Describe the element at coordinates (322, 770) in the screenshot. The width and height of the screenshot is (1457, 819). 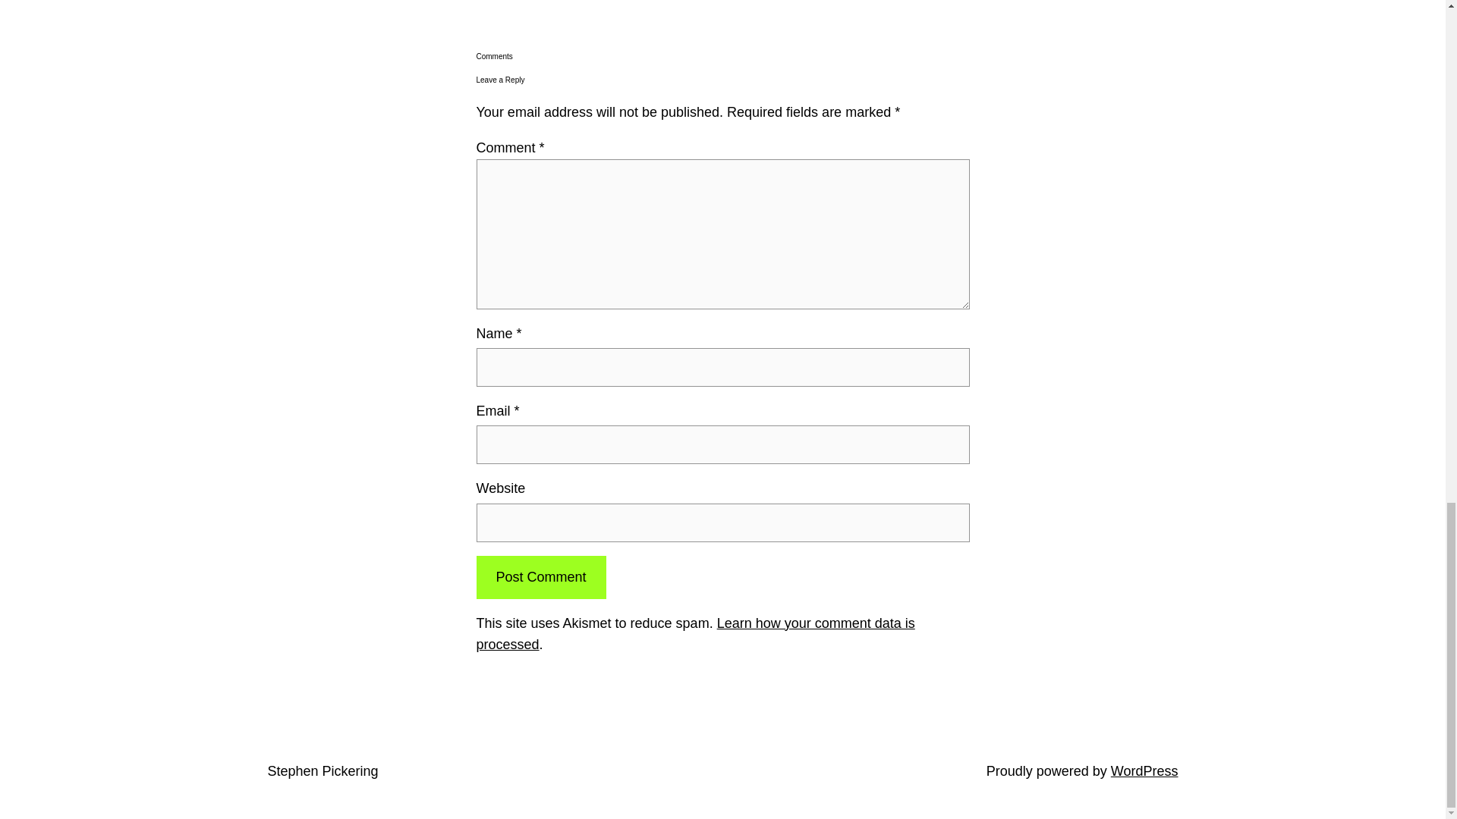
I see `Stephen Pickering` at that location.